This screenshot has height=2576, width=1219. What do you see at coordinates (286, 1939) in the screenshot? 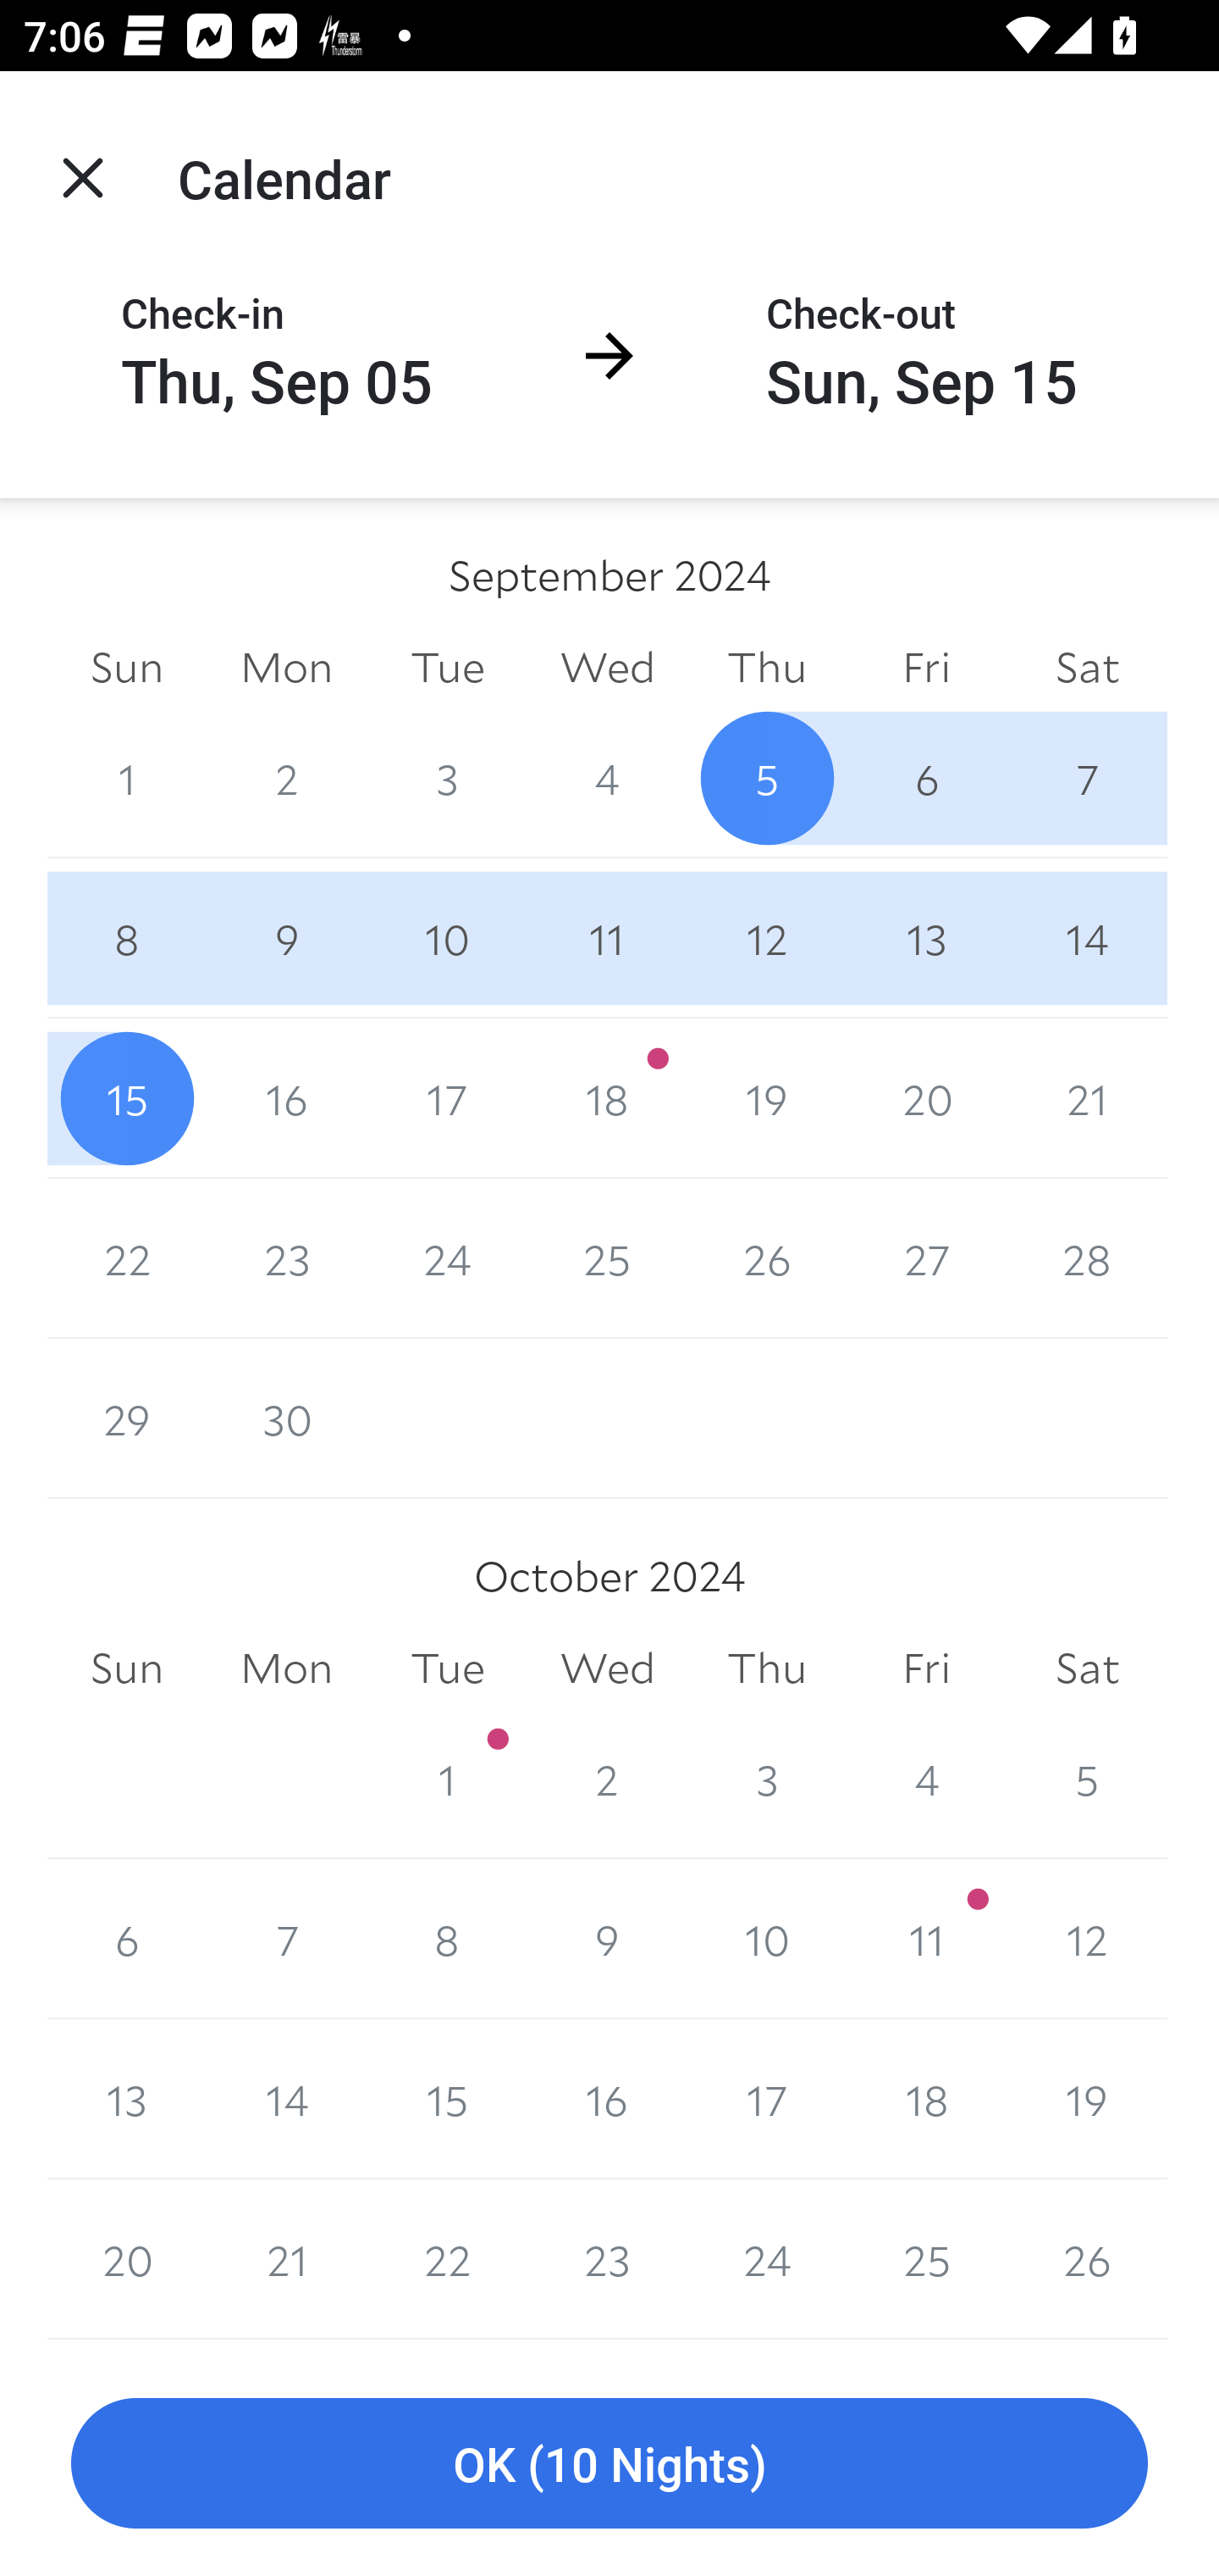
I see `7 7 October 2024` at bounding box center [286, 1939].